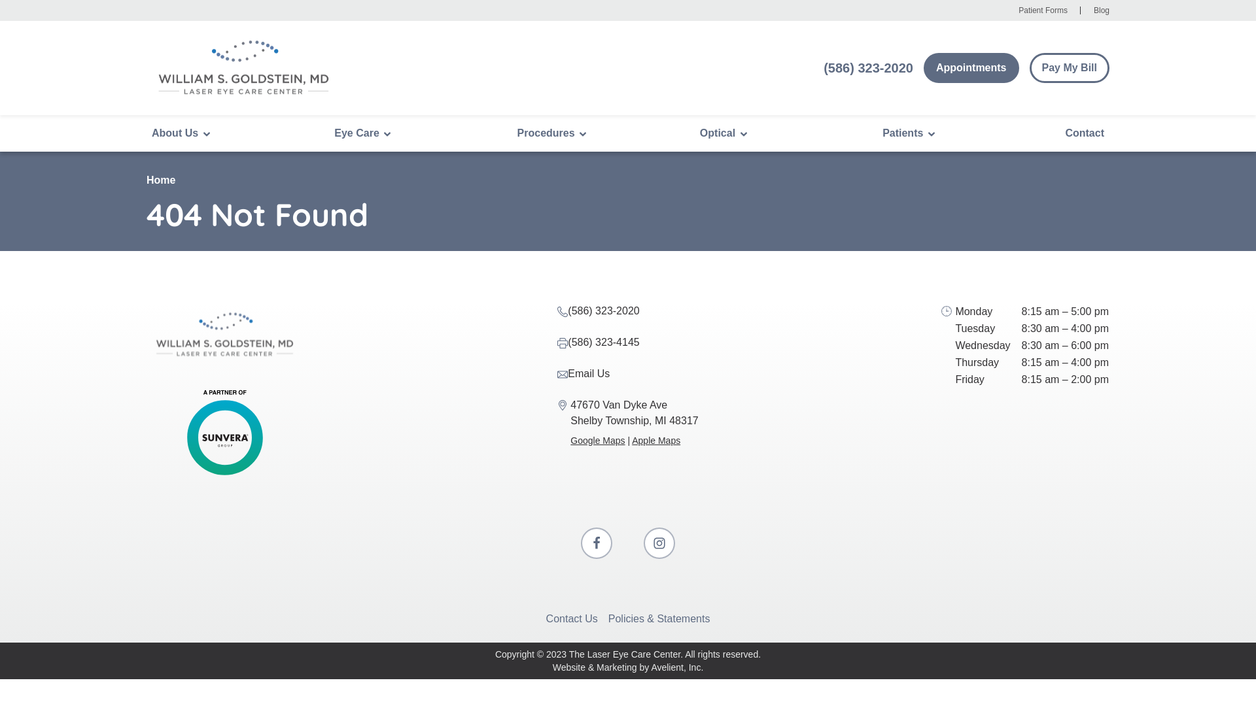  What do you see at coordinates (572, 618) in the screenshot?
I see `Contact Us` at bounding box center [572, 618].